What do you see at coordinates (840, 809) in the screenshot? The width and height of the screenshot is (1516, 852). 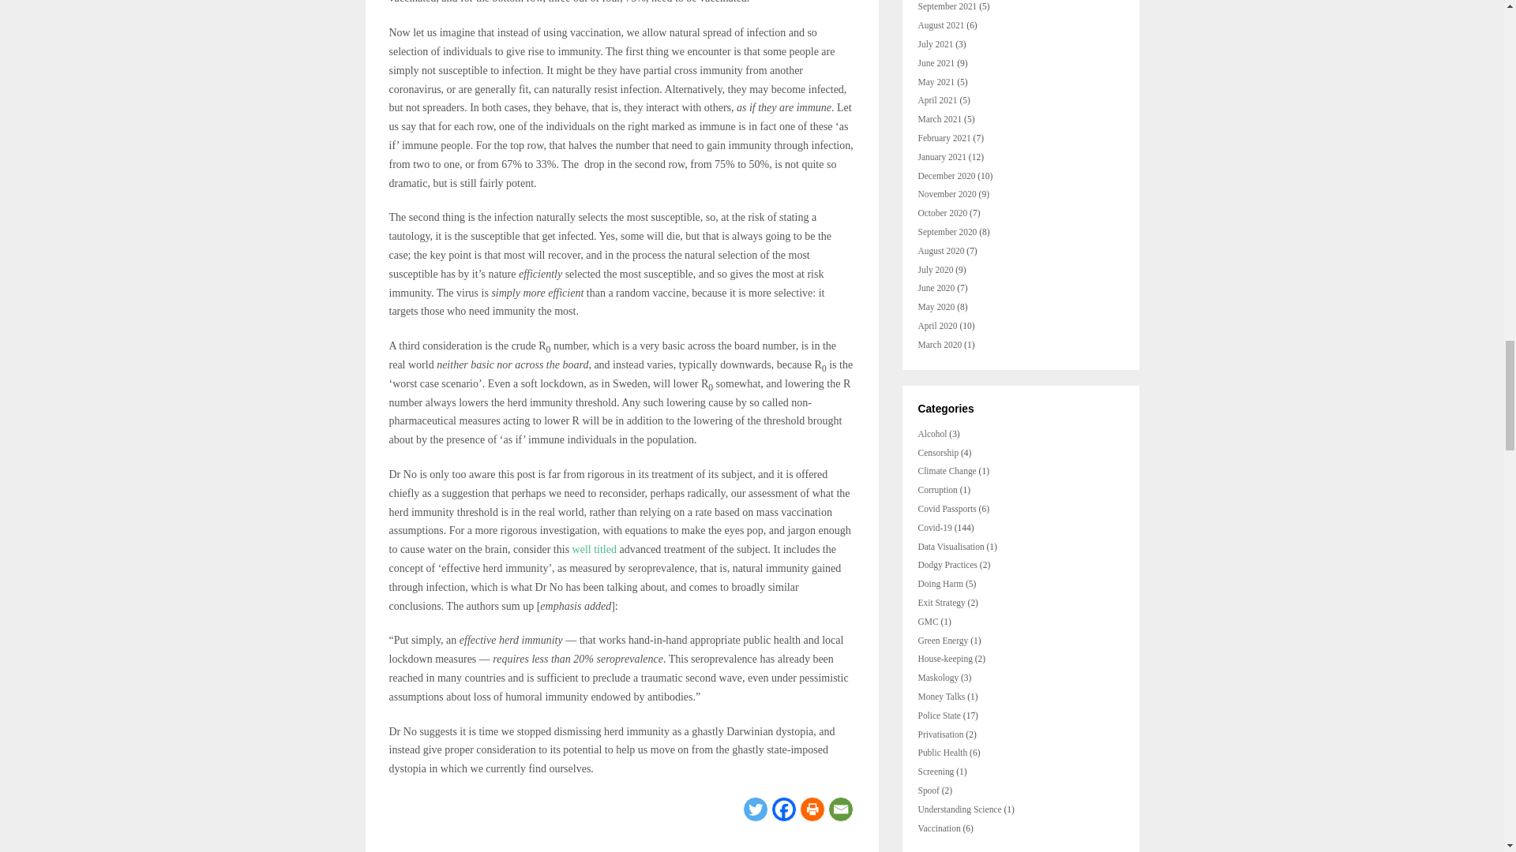 I see `Email` at bounding box center [840, 809].